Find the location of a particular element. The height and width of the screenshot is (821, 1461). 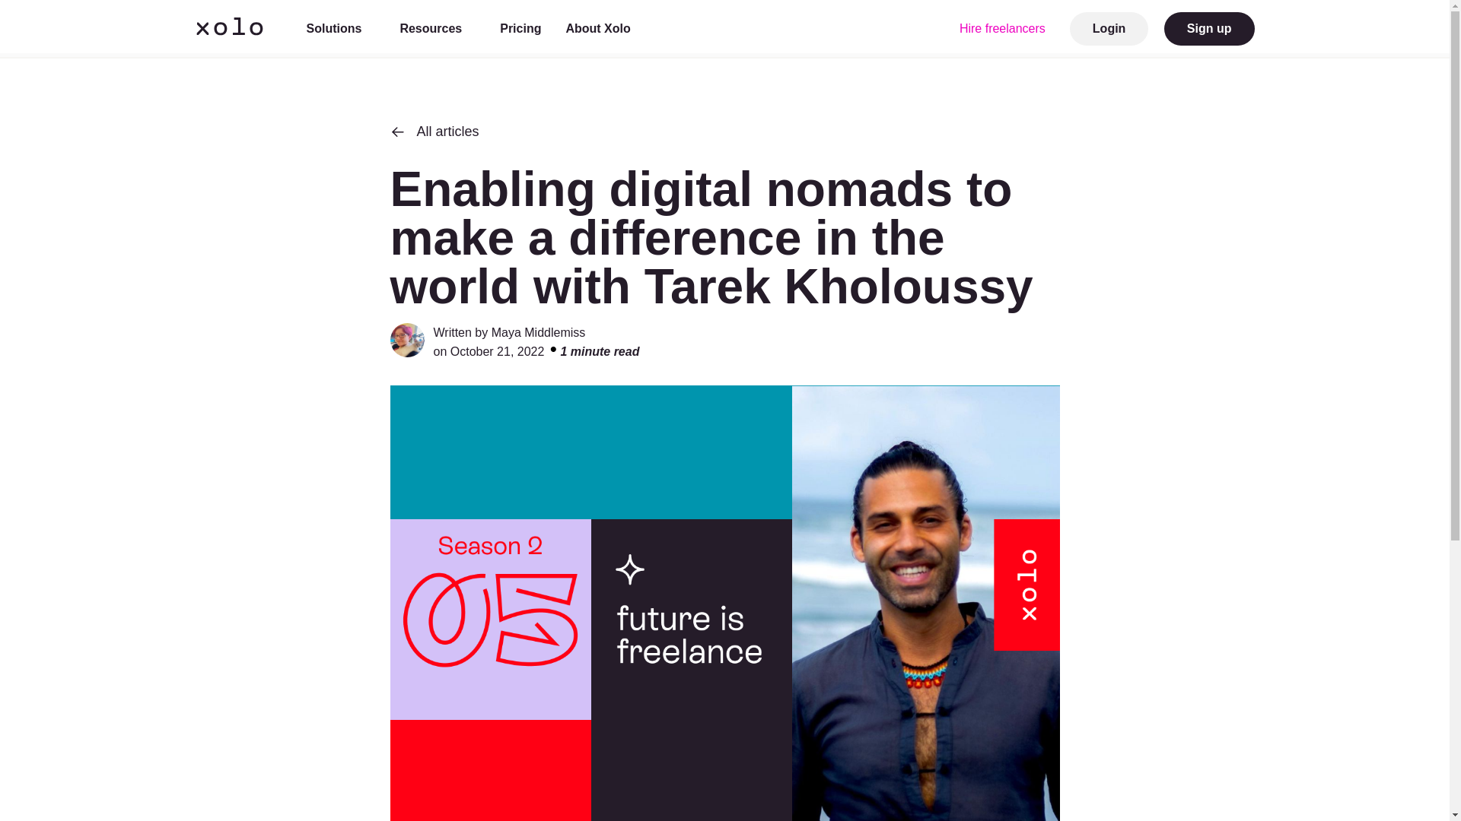

Resources is located at coordinates (437, 29).